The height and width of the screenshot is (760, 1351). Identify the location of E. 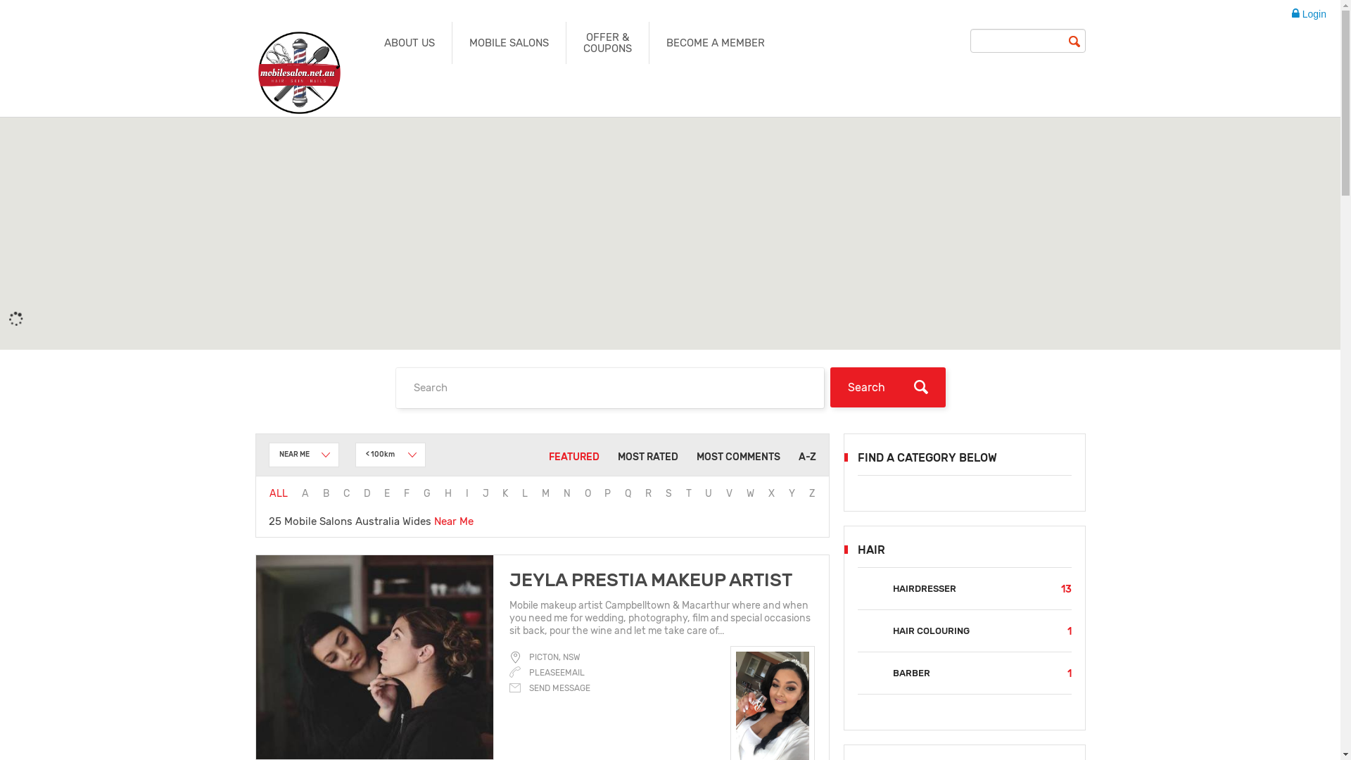
(387, 494).